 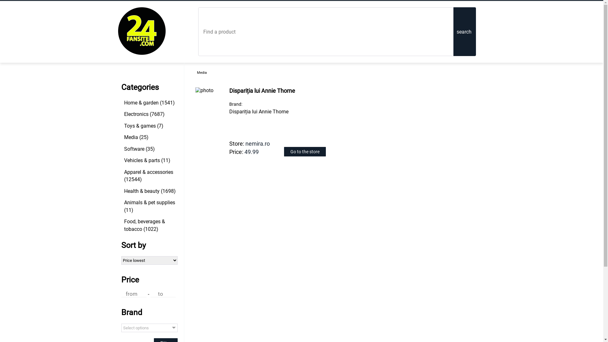 I want to click on Media, so click(x=202, y=73).